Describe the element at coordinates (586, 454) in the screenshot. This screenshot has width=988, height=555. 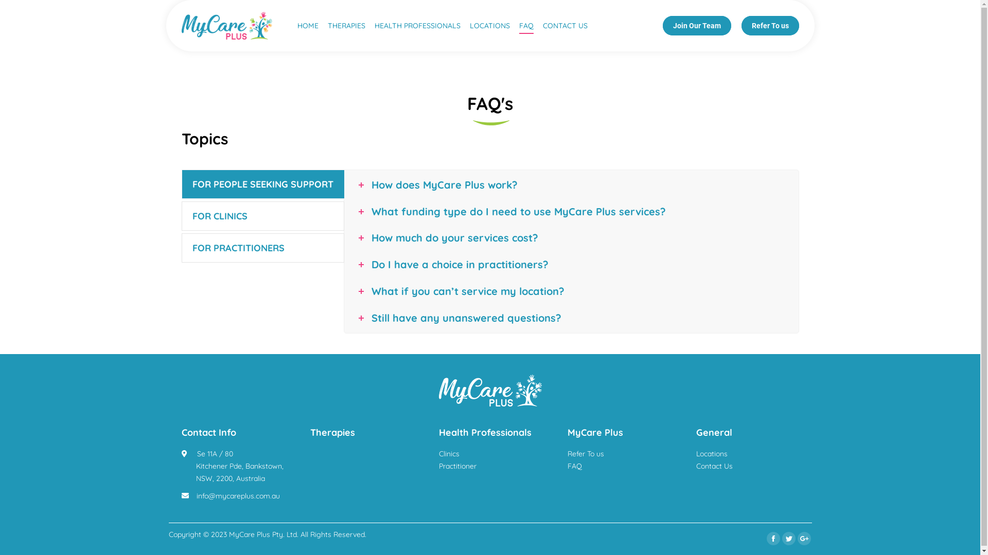
I see `Refer To us` at that location.